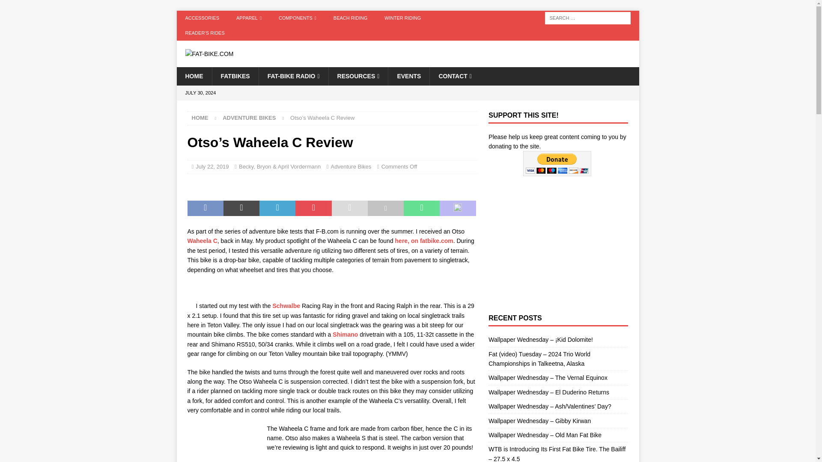 Image resolution: width=822 pixels, height=462 pixels. Describe the element at coordinates (402, 18) in the screenshot. I see `WINTER RIDING` at that location.